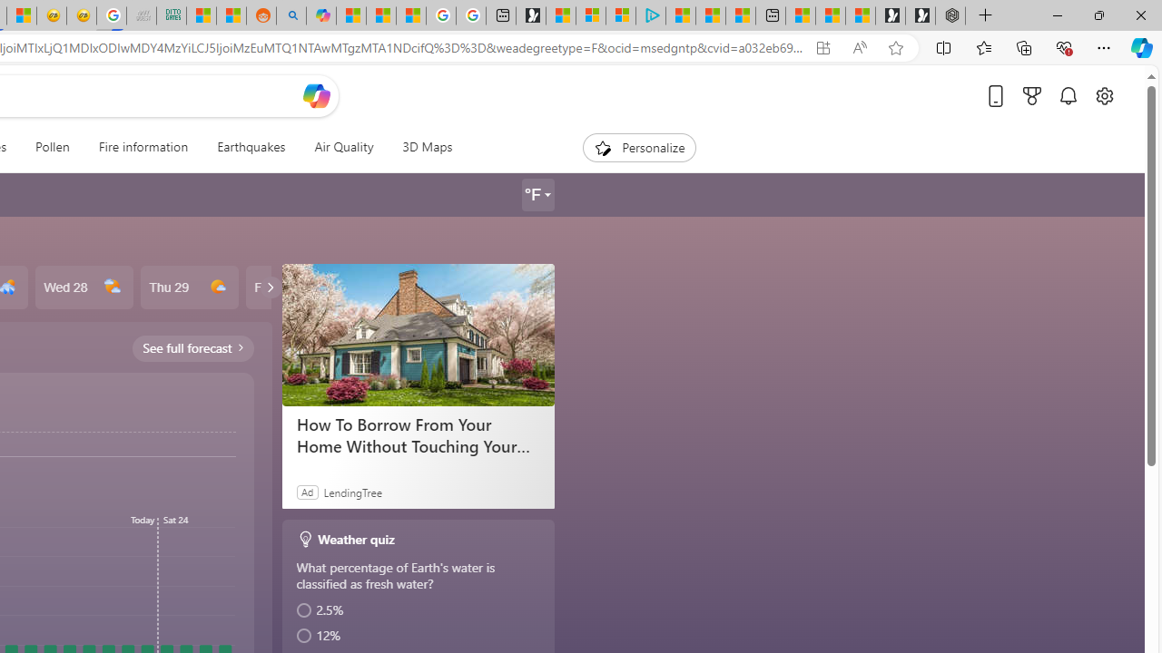  What do you see at coordinates (192, 347) in the screenshot?
I see `See full forecast` at bounding box center [192, 347].